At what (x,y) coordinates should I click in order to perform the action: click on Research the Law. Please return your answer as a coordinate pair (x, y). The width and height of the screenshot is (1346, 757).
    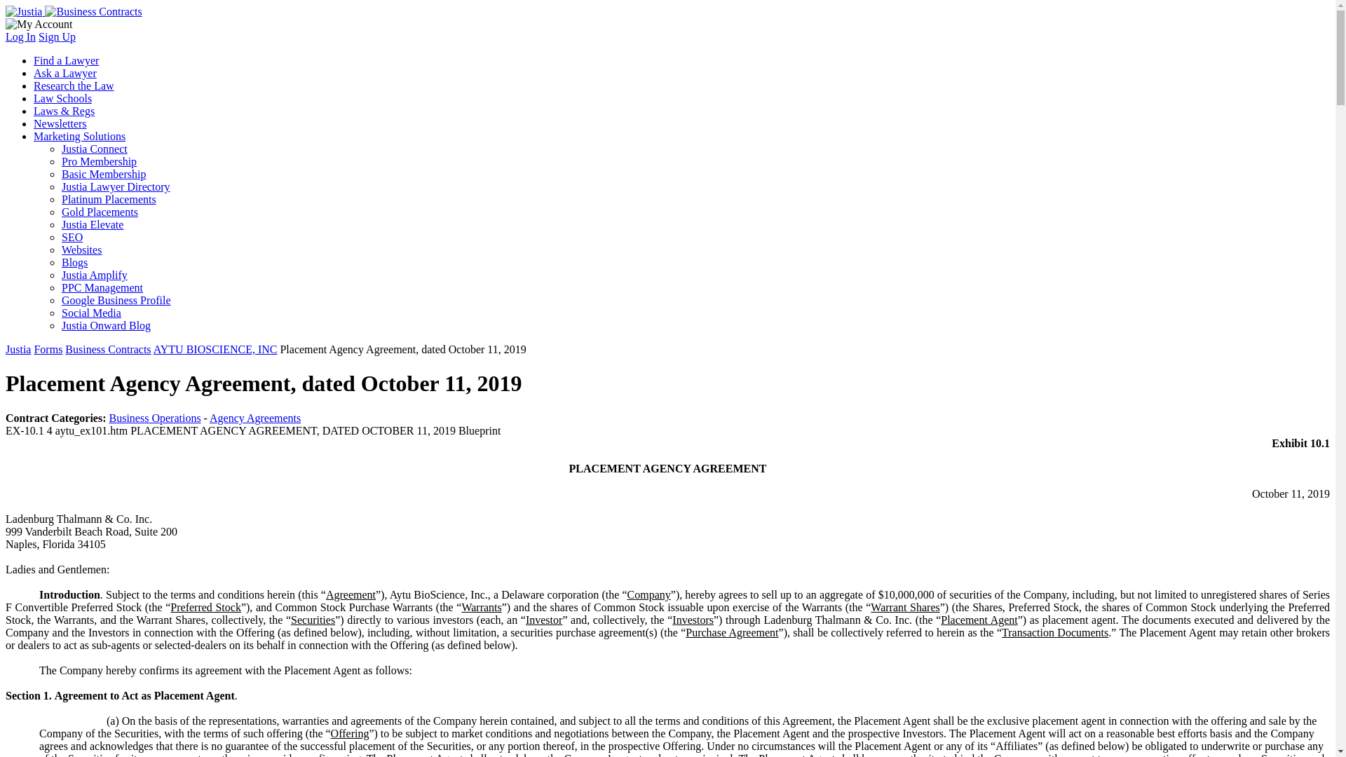
    Looking at the image, I should click on (74, 86).